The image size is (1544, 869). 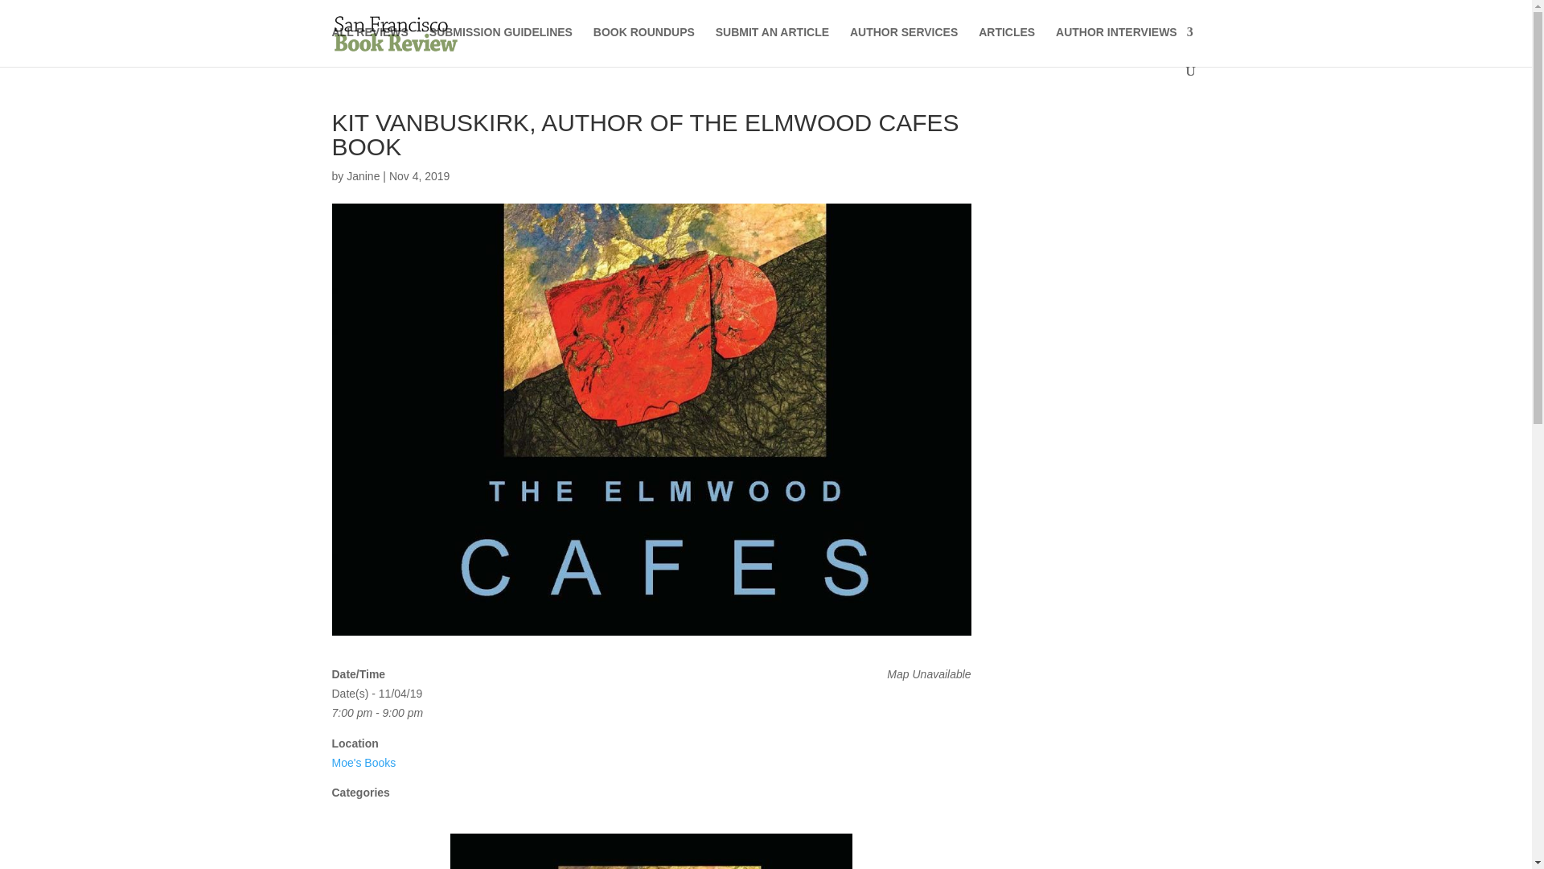 What do you see at coordinates (363, 175) in the screenshot?
I see `Janine` at bounding box center [363, 175].